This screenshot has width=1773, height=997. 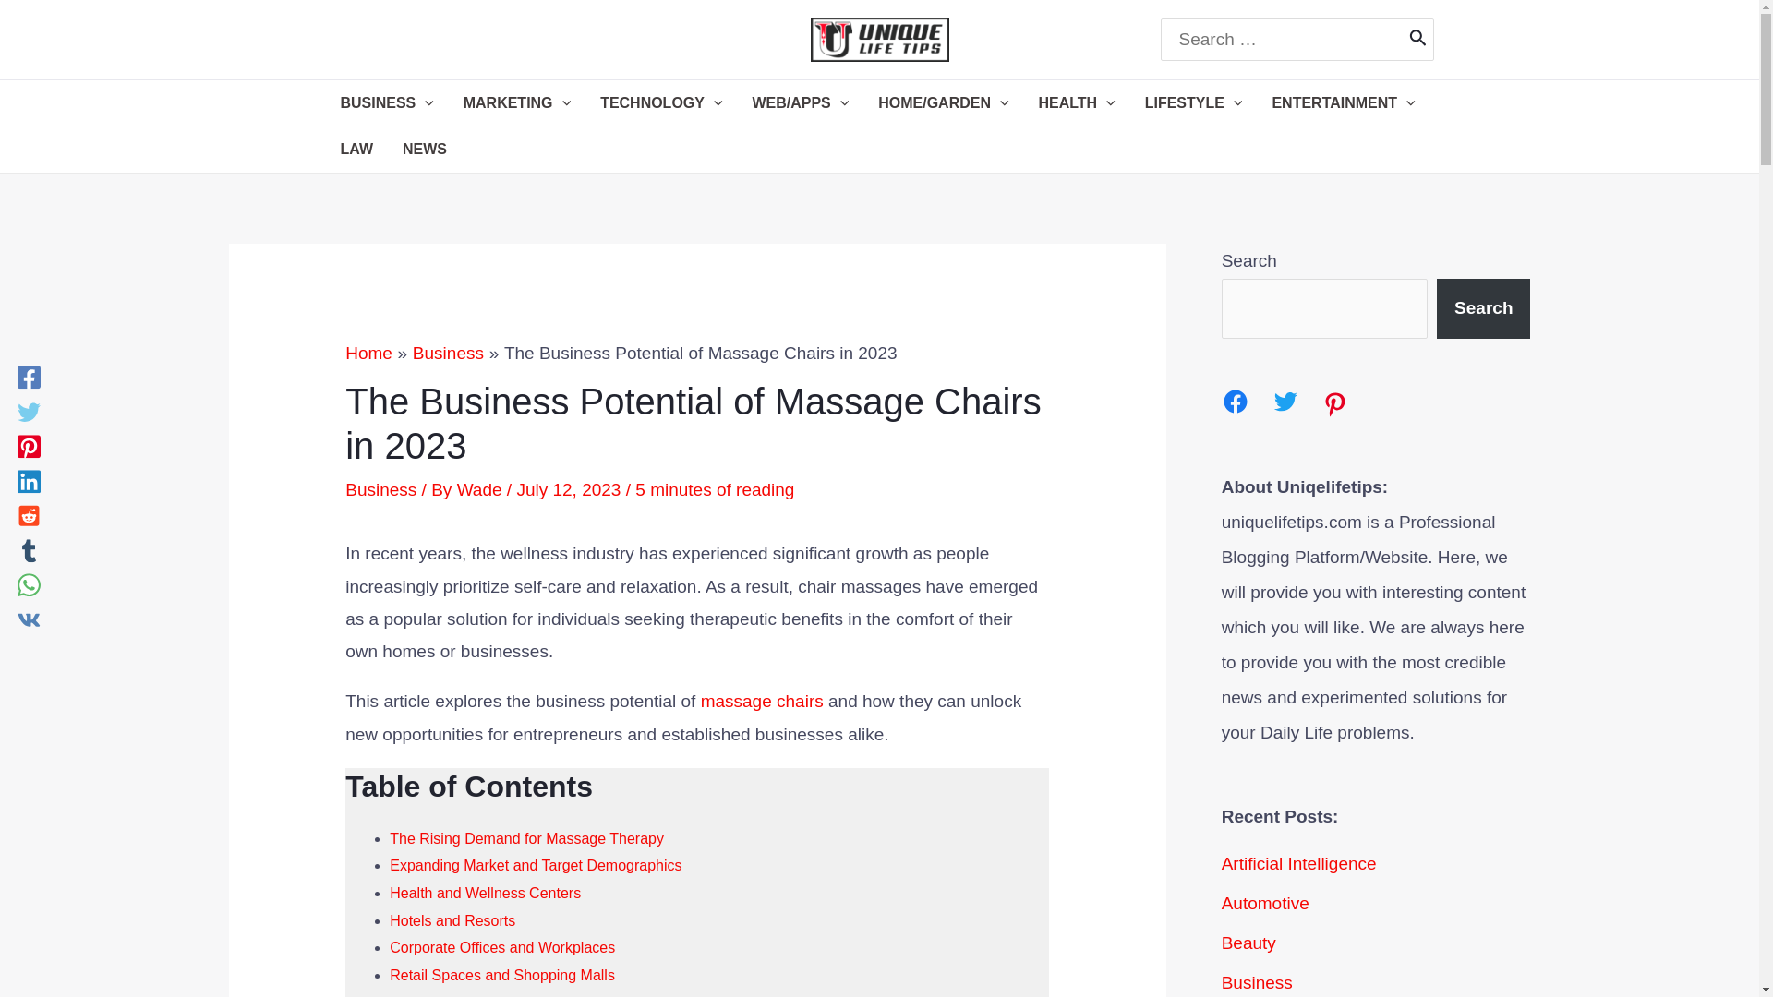 What do you see at coordinates (1193, 103) in the screenshot?
I see `LIFESTYLE` at bounding box center [1193, 103].